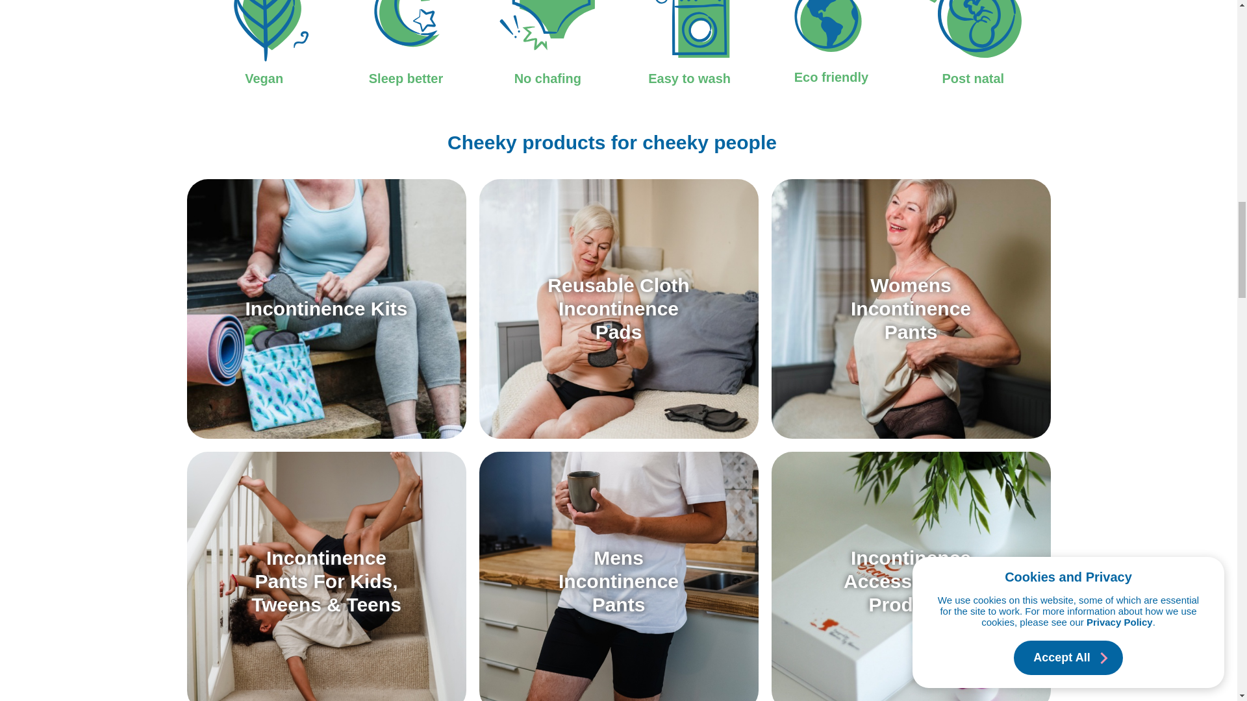  Describe the element at coordinates (618, 309) in the screenshot. I see `Reusable Cloth Incontinence Pads` at that location.